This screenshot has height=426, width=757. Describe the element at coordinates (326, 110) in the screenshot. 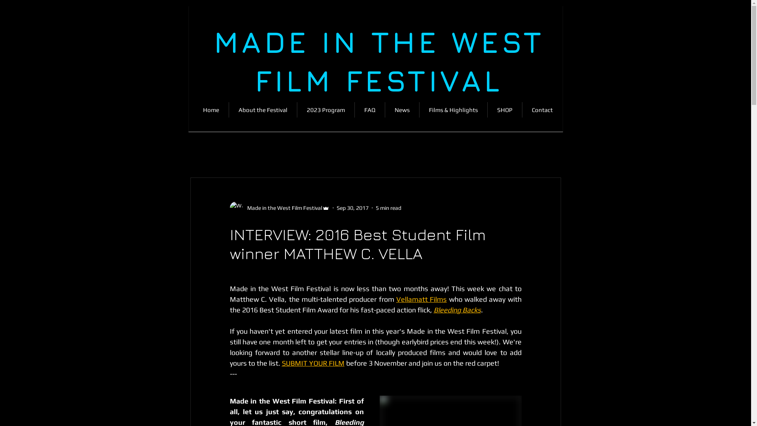

I see `2023 Program` at that location.